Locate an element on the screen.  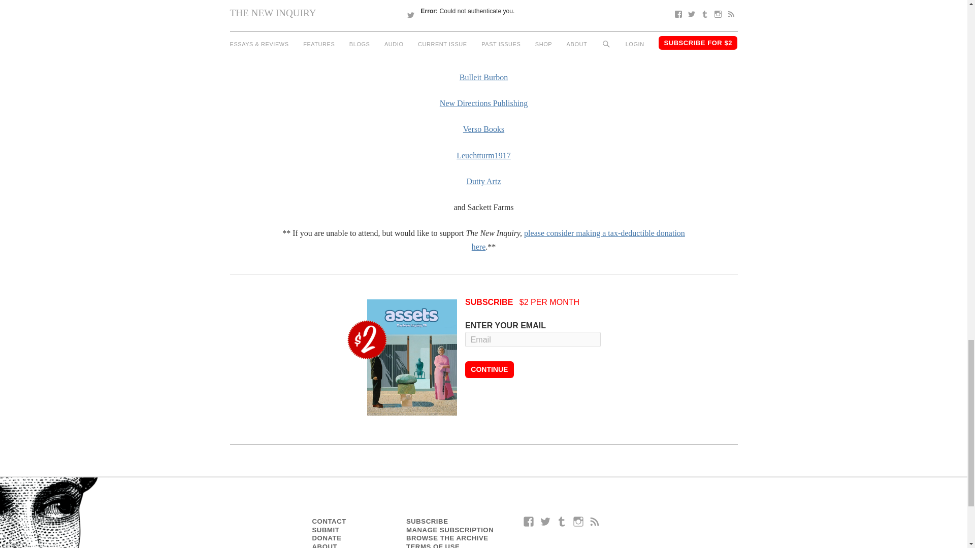
CONTACT is located at coordinates (329, 521).